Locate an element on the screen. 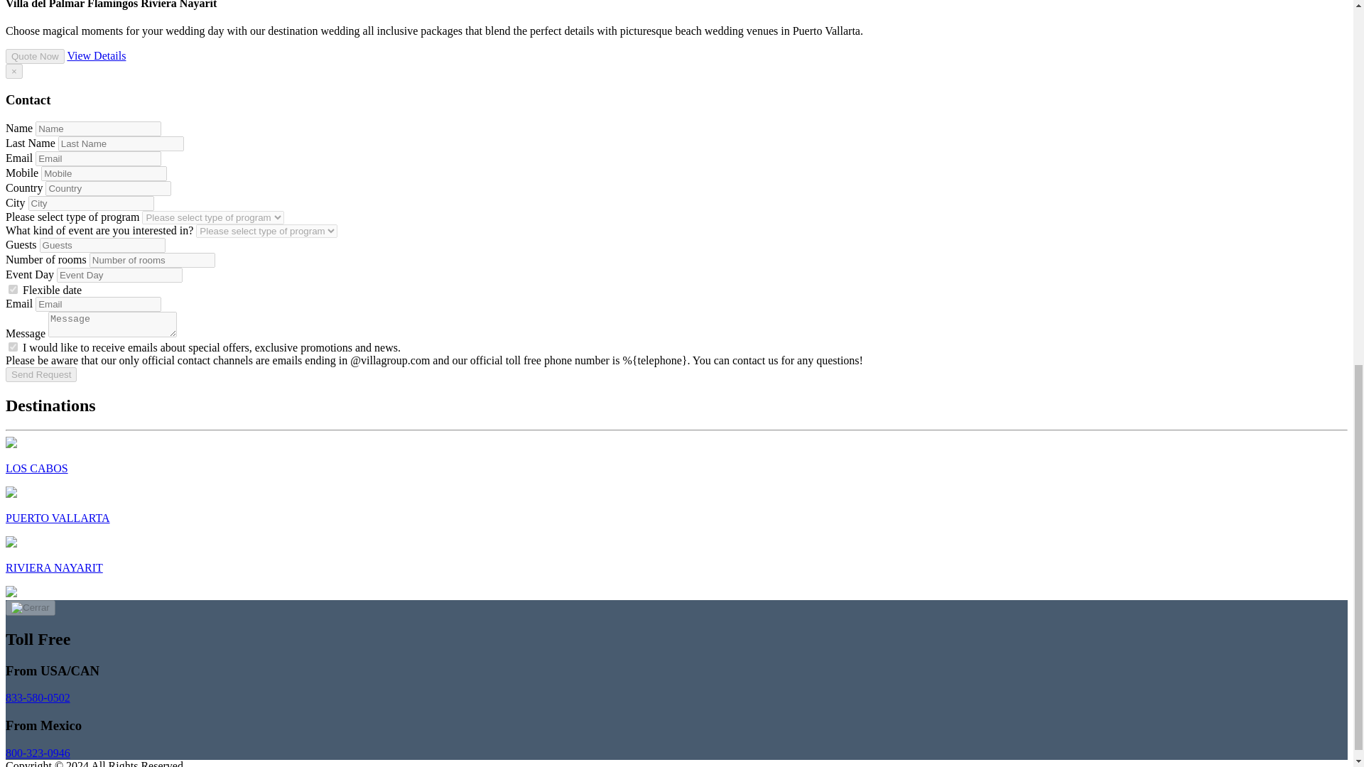 This screenshot has width=1364, height=767. true is located at coordinates (13, 288).